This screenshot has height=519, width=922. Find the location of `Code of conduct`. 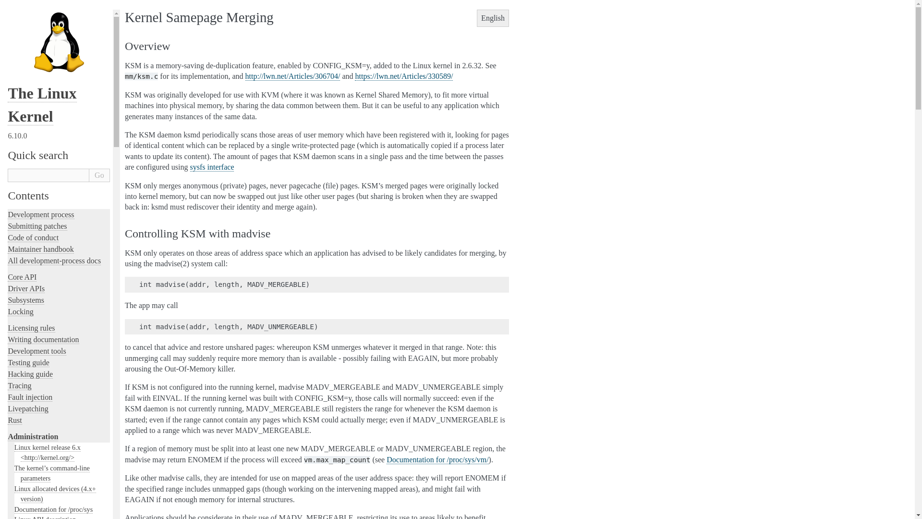

Code of conduct is located at coordinates (33, 238).